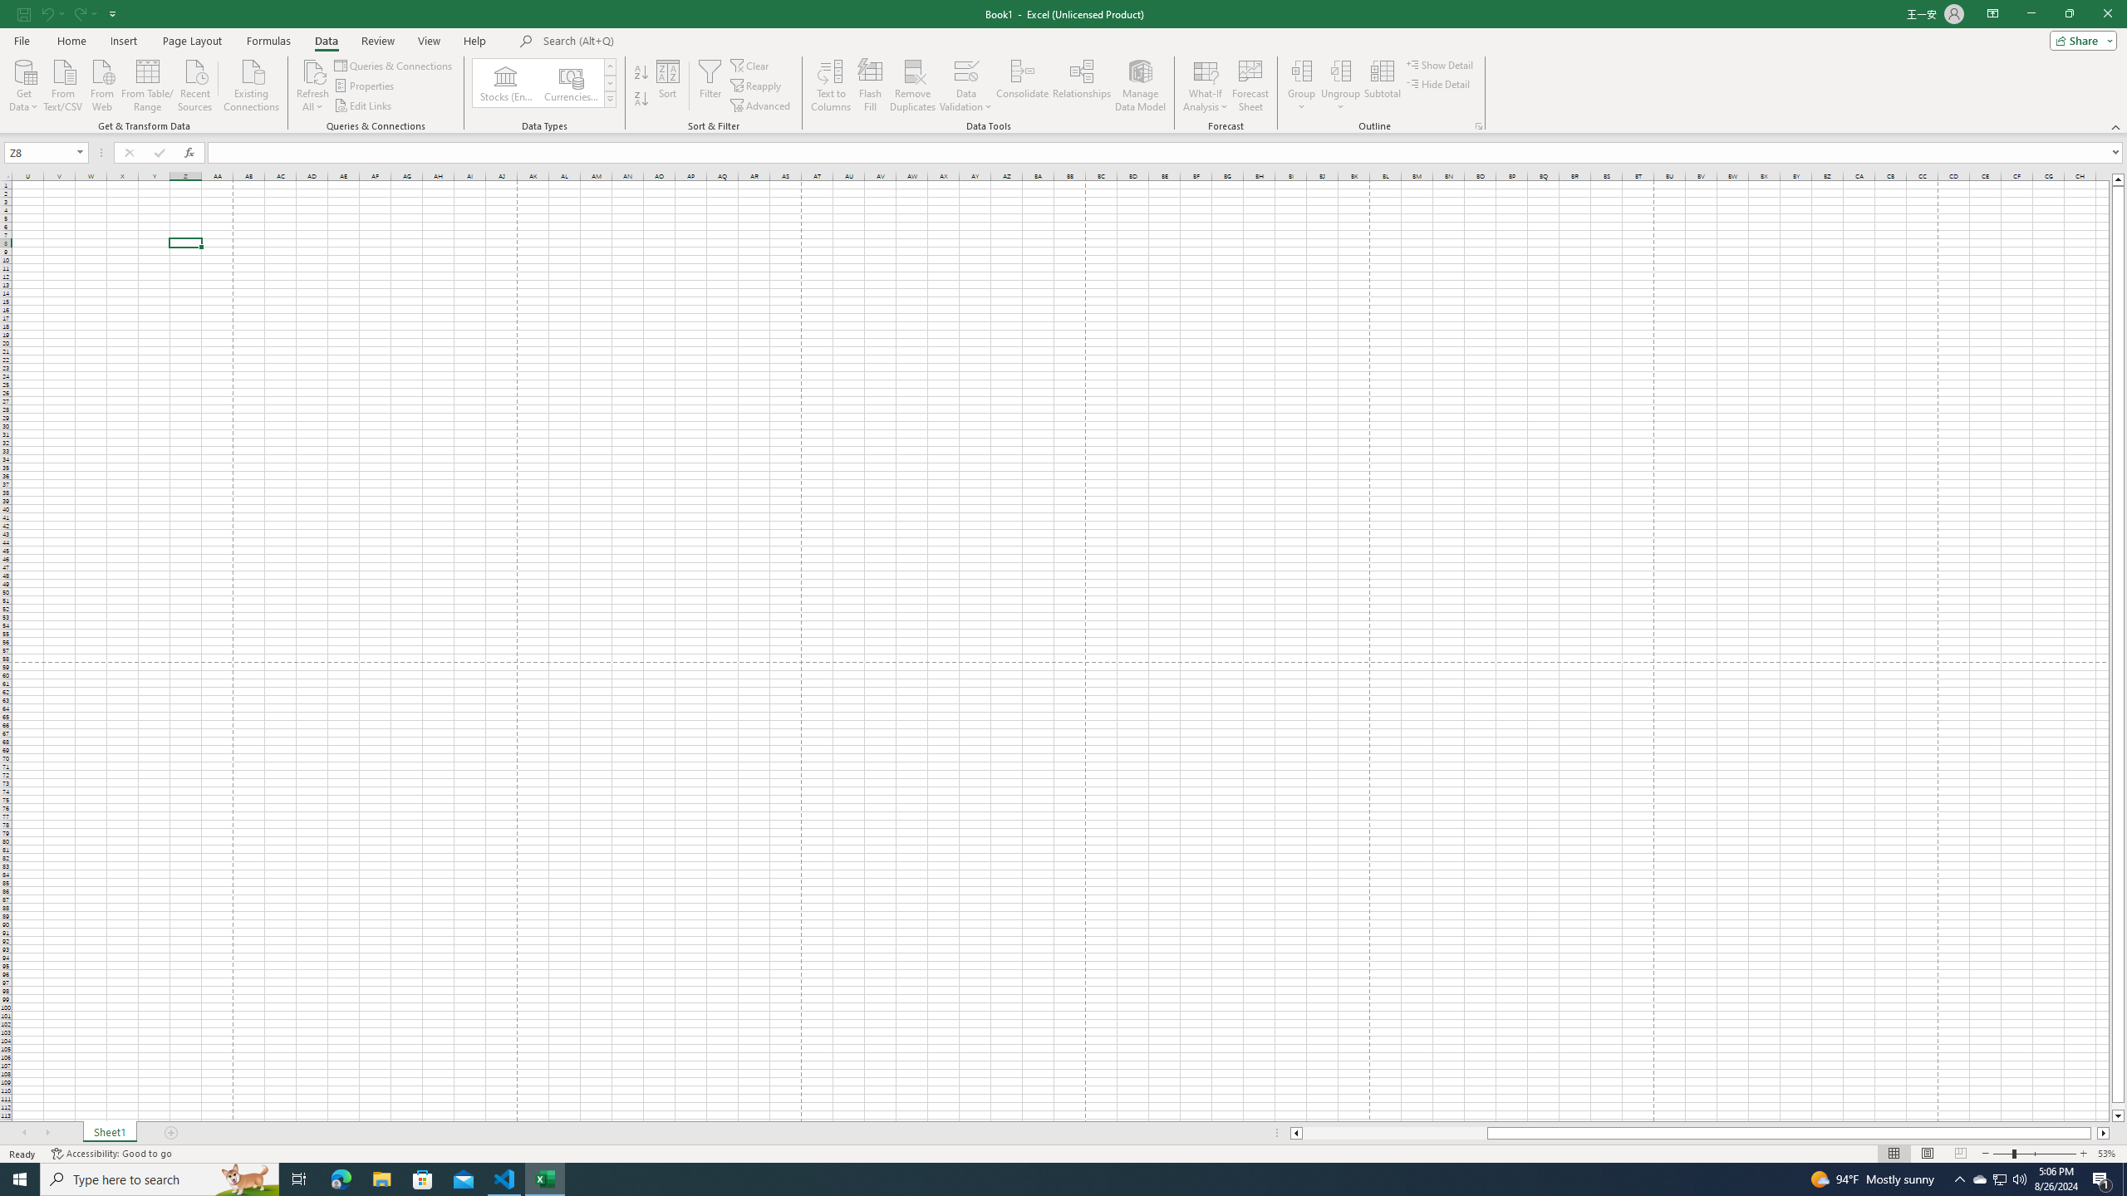 The width and height of the screenshot is (2127, 1196). I want to click on From Web, so click(101, 84).